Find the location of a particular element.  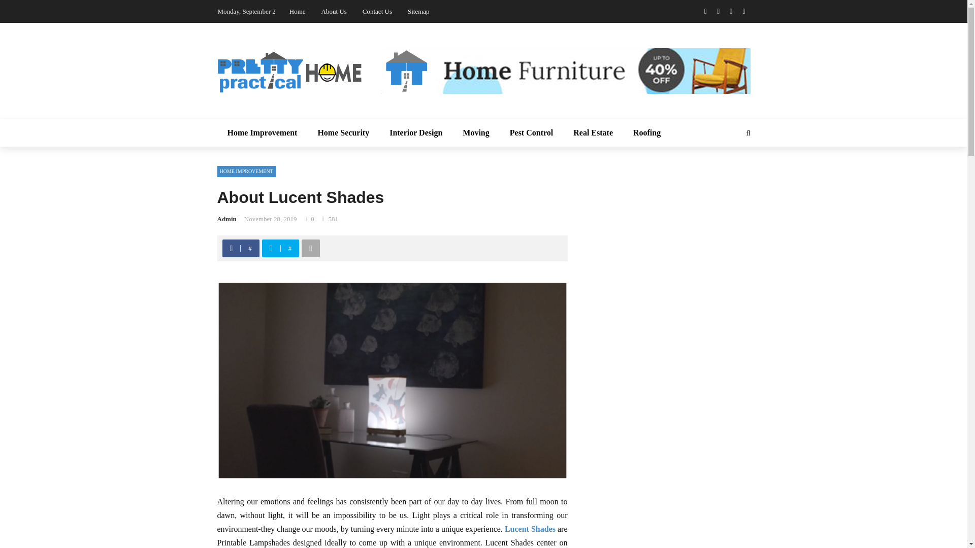

Moving is located at coordinates (475, 133).